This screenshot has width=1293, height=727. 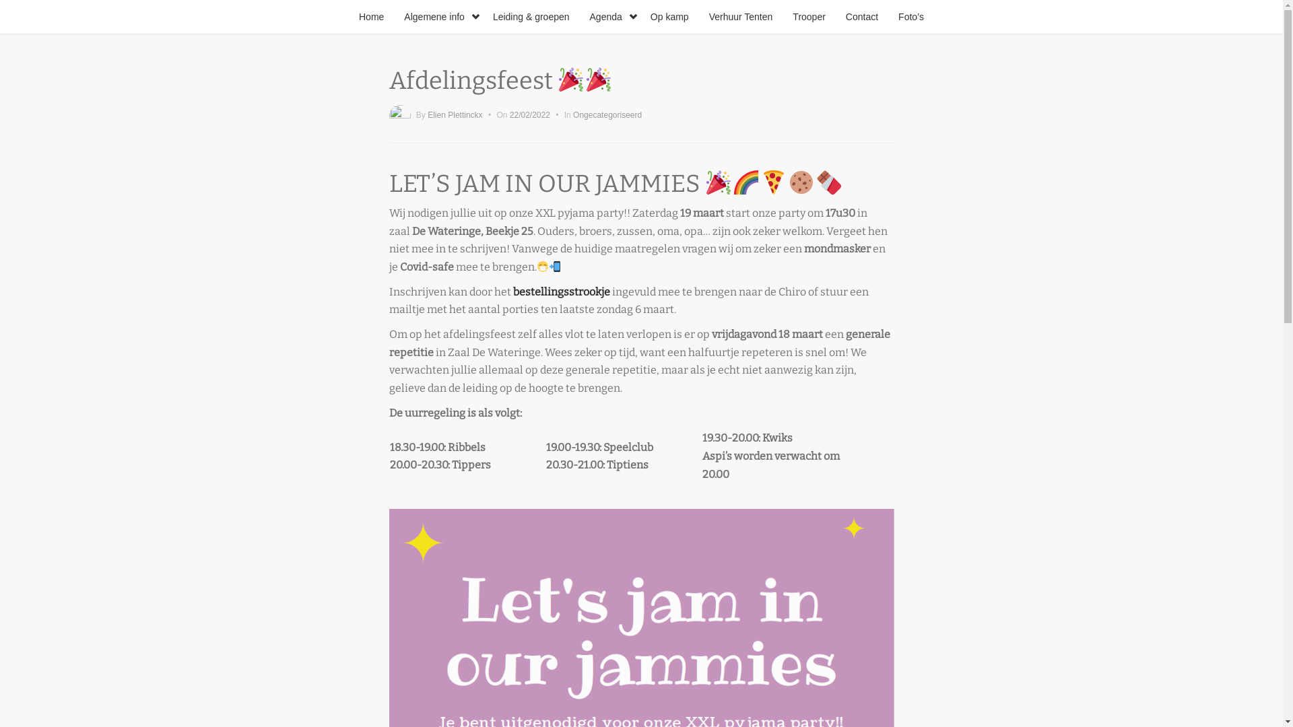 What do you see at coordinates (372, 17) in the screenshot?
I see `Home` at bounding box center [372, 17].